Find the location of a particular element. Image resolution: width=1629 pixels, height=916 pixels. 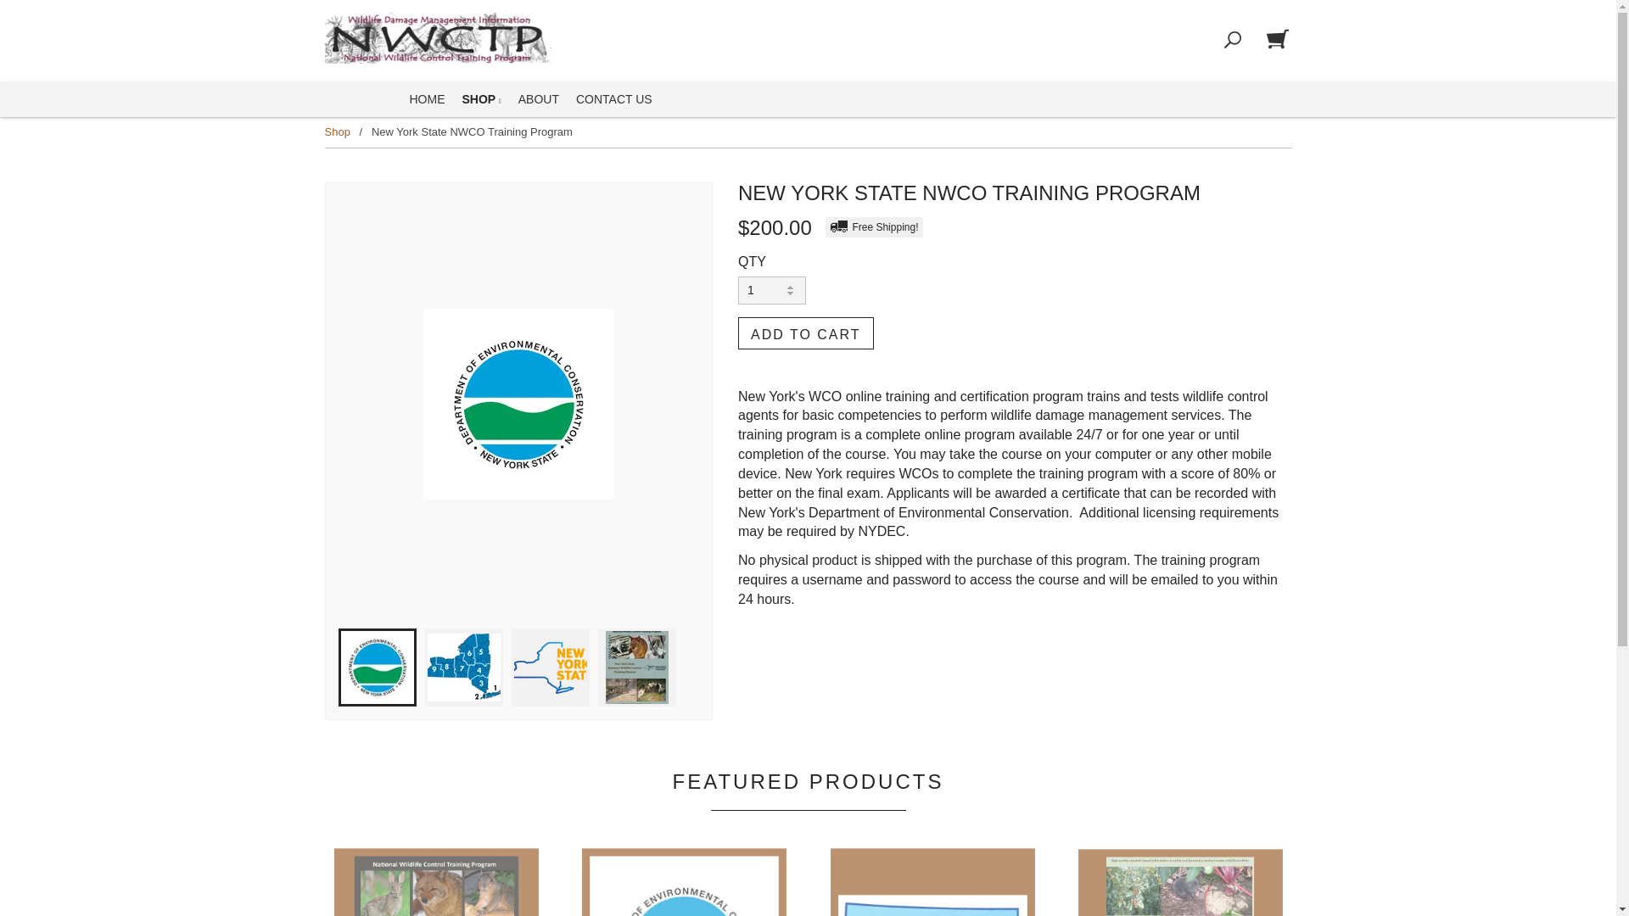

1 is located at coordinates (772, 290).